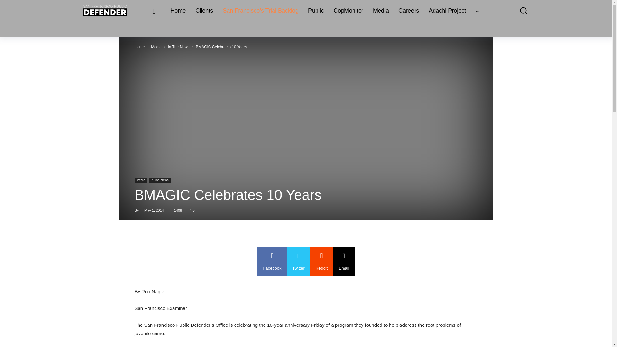 The image size is (617, 347). Describe the element at coordinates (140, 180) in the screenshot. I see `Media` at that location.